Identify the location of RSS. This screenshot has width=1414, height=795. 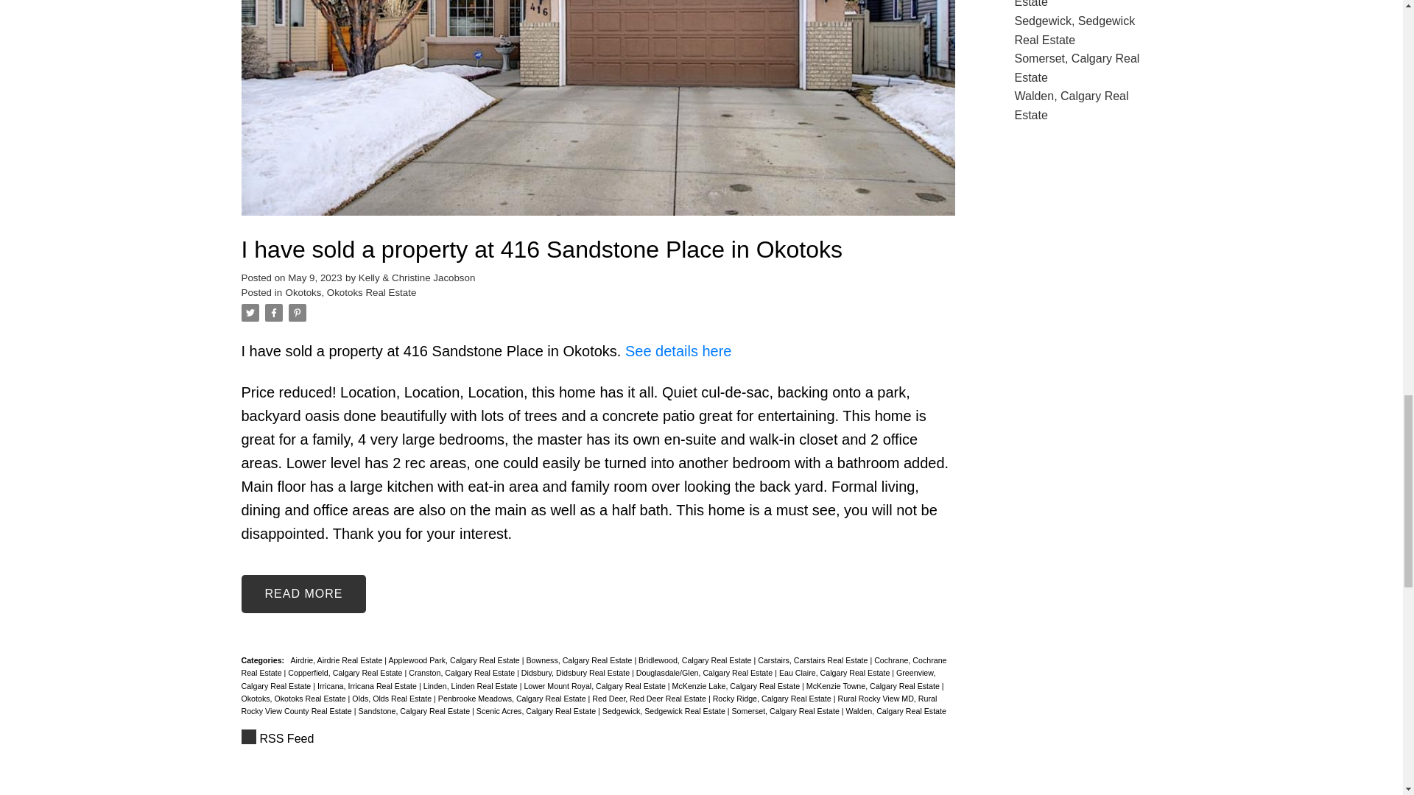
(598, 739).